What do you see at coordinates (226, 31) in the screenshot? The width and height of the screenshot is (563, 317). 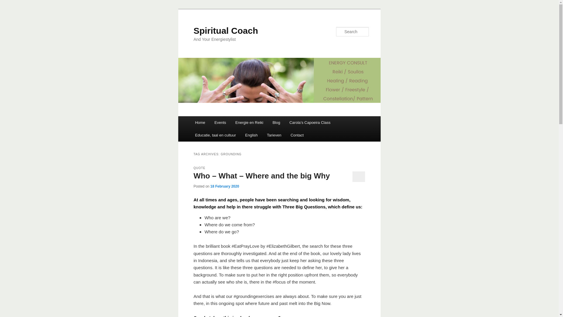 I see `Spiritual Coach` at bounding box center [226, 31].